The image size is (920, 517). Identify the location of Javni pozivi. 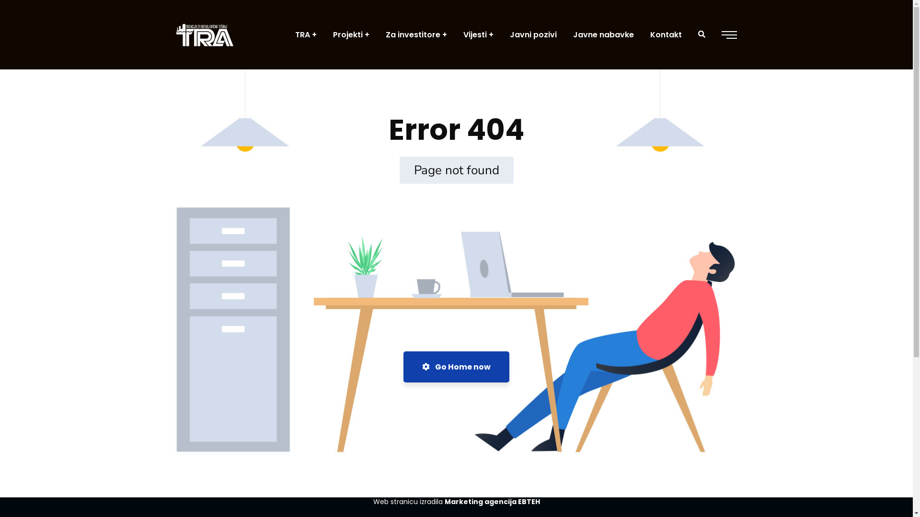
(629, 432).